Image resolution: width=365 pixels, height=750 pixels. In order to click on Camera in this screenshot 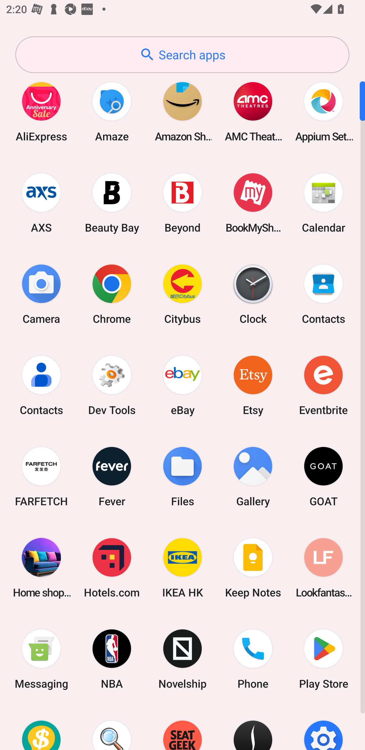, I will do `click(41, 294)`.